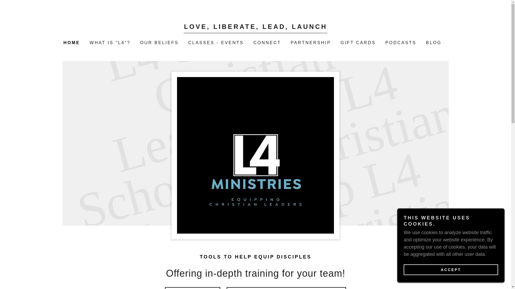 Image resolution: width=515 pixels, height=289 pixels. What do you see at coordinates (255, 27) in the screenshot?
I see `Love, Liberate, Lead, Launch` at bounding box center [255, 27].